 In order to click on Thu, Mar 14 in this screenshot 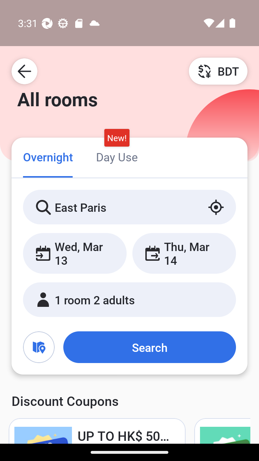, I will do `click(184, 253)`.